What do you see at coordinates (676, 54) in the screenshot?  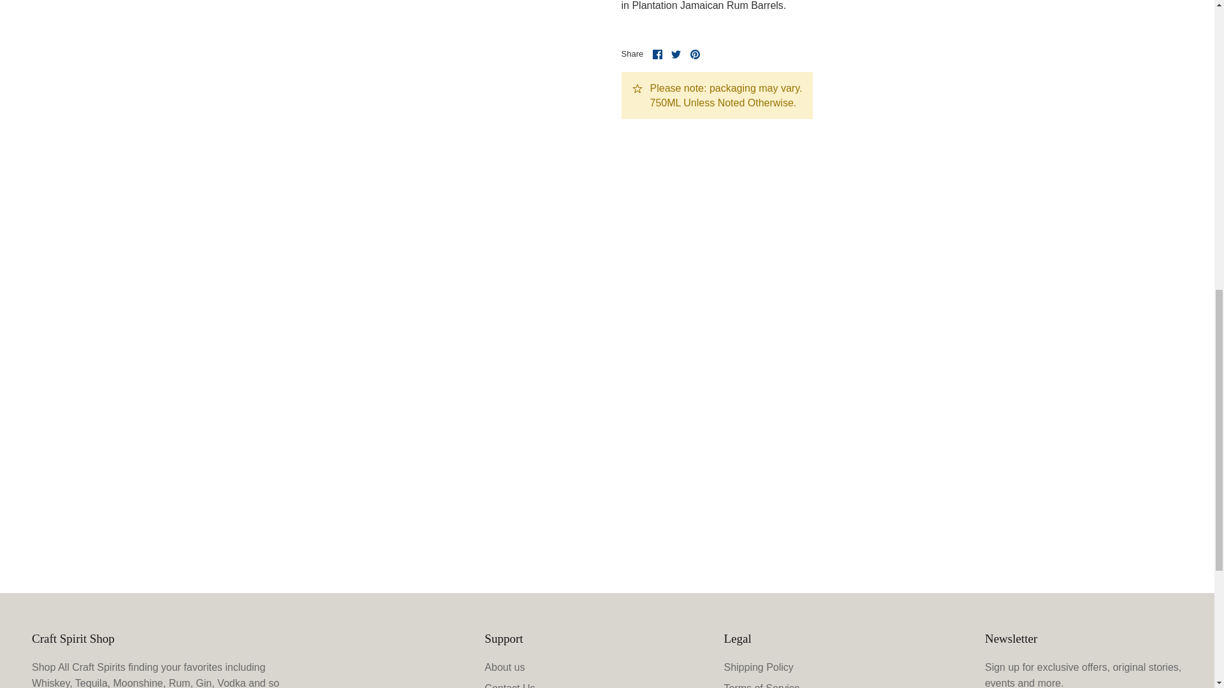 I see `Twitter` at bounding box center [676, 54].